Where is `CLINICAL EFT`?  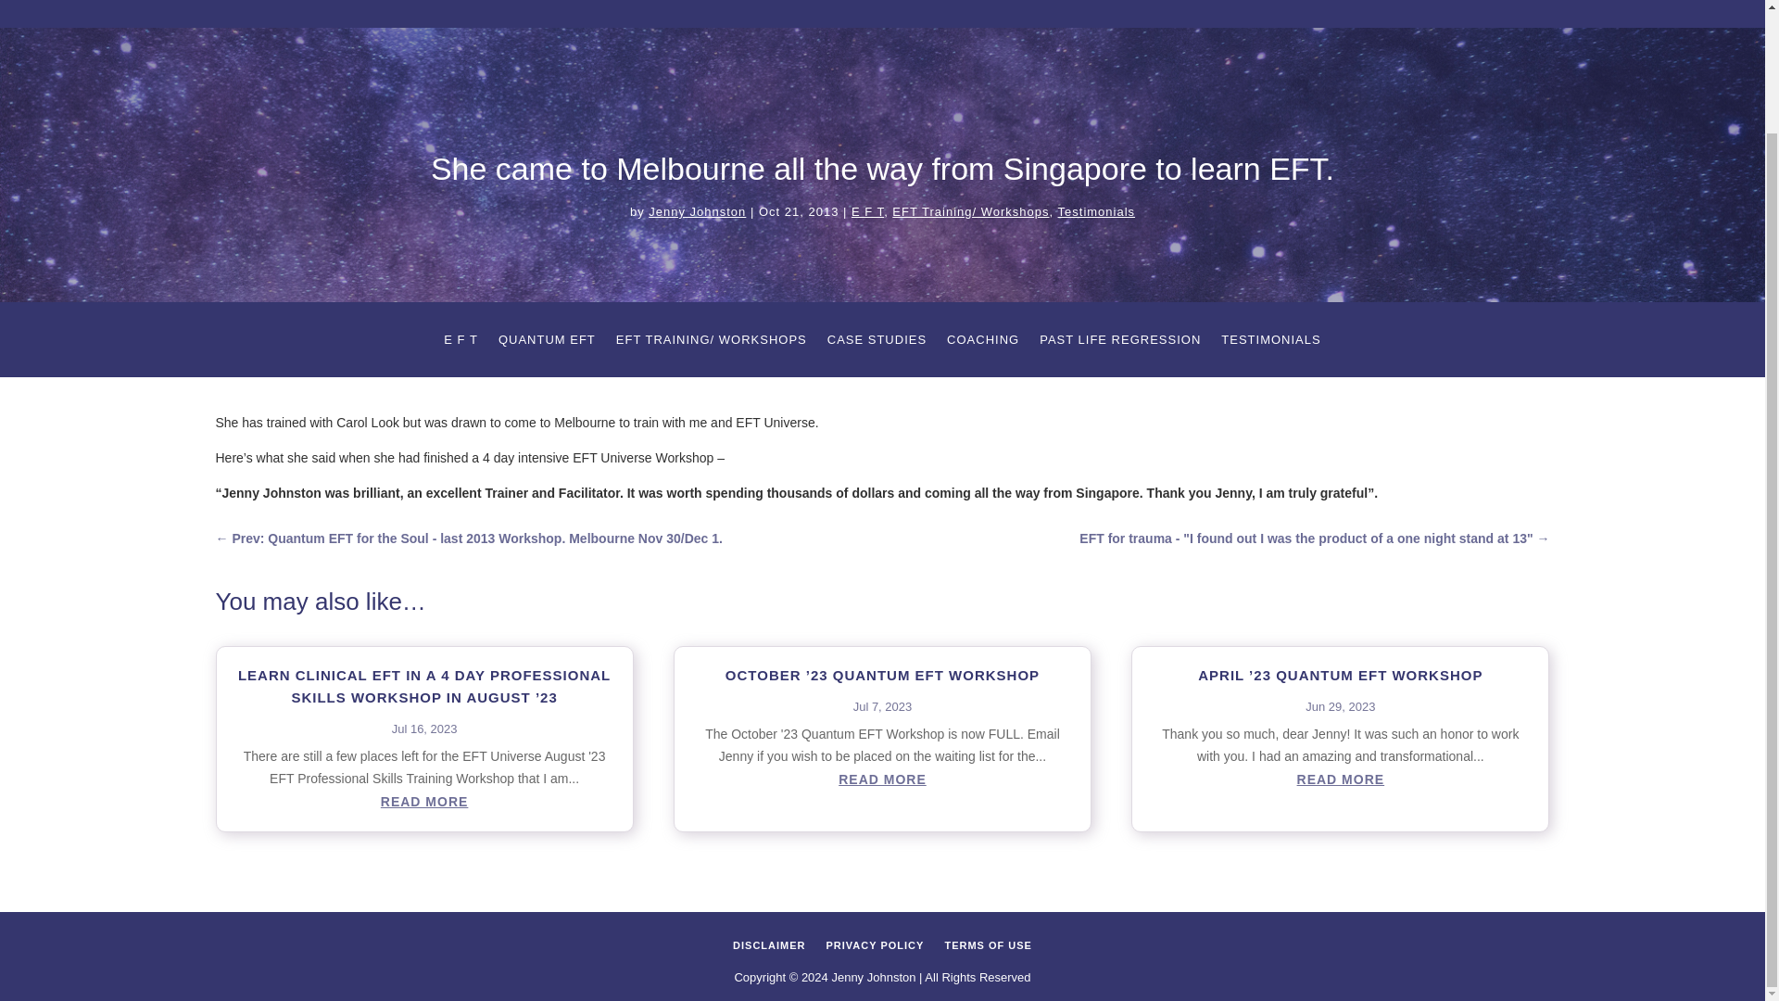
CLINICAL EFT is located at coordinates (584, 2).